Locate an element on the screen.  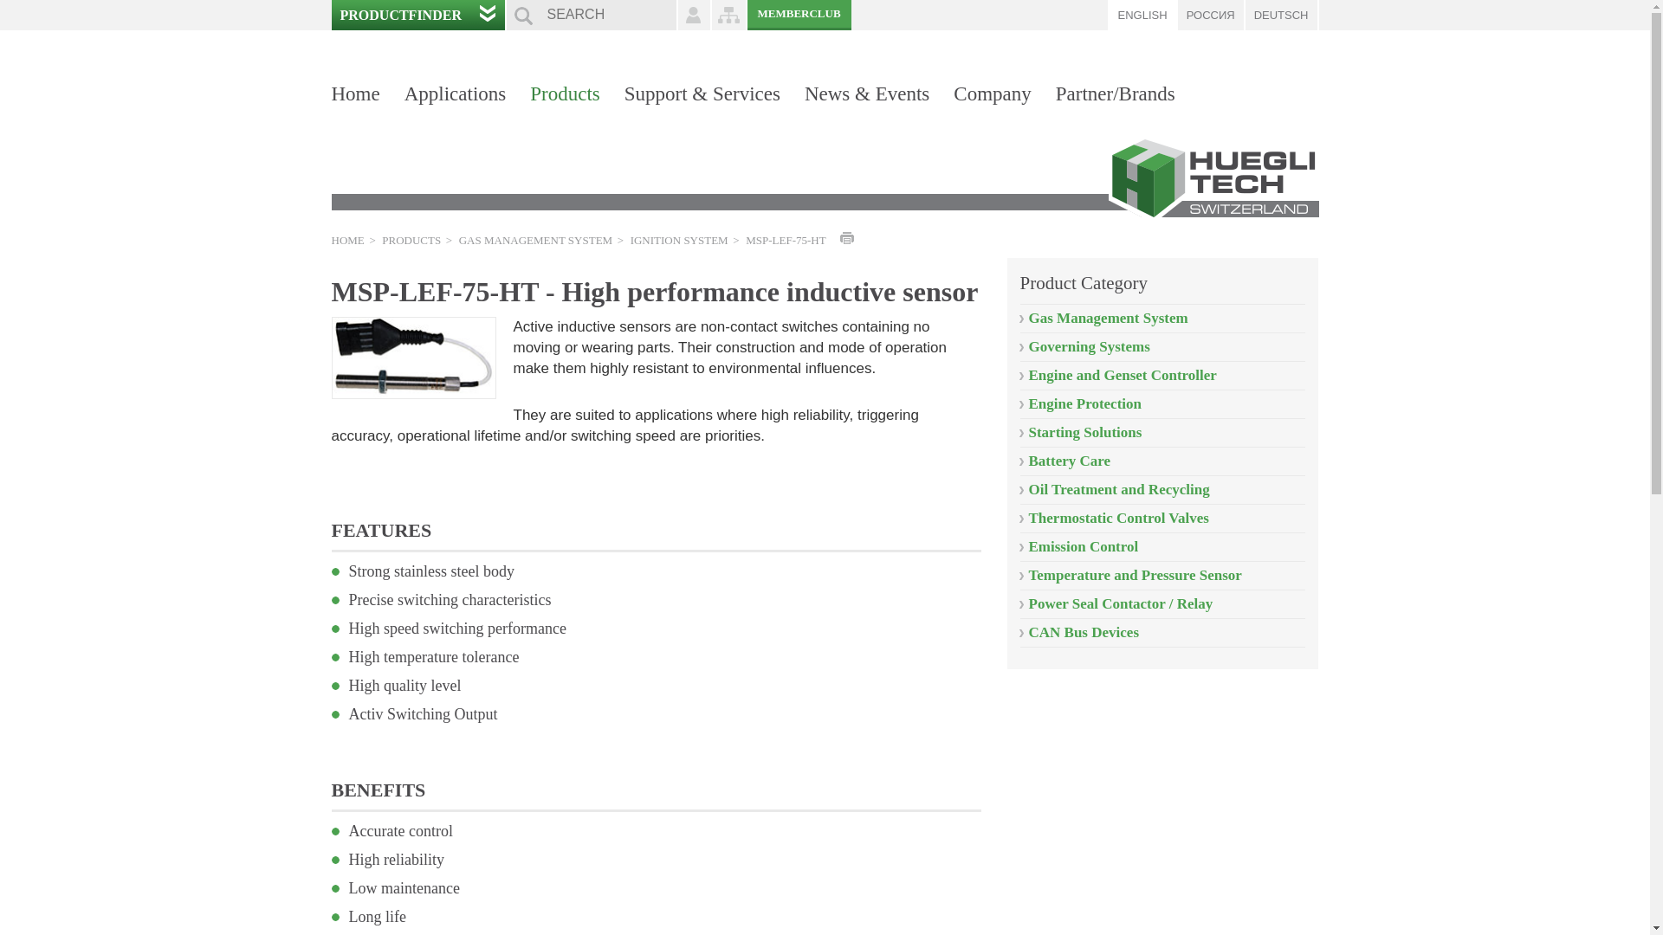
go is located at coordinates (523, 16).